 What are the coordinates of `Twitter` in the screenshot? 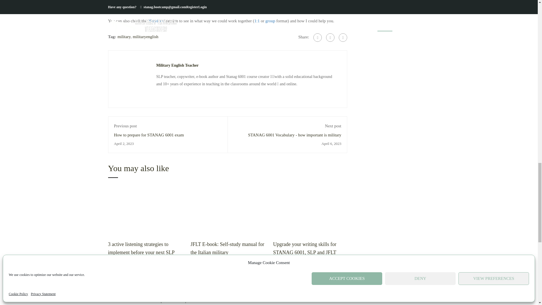 It's located at (330, 37).